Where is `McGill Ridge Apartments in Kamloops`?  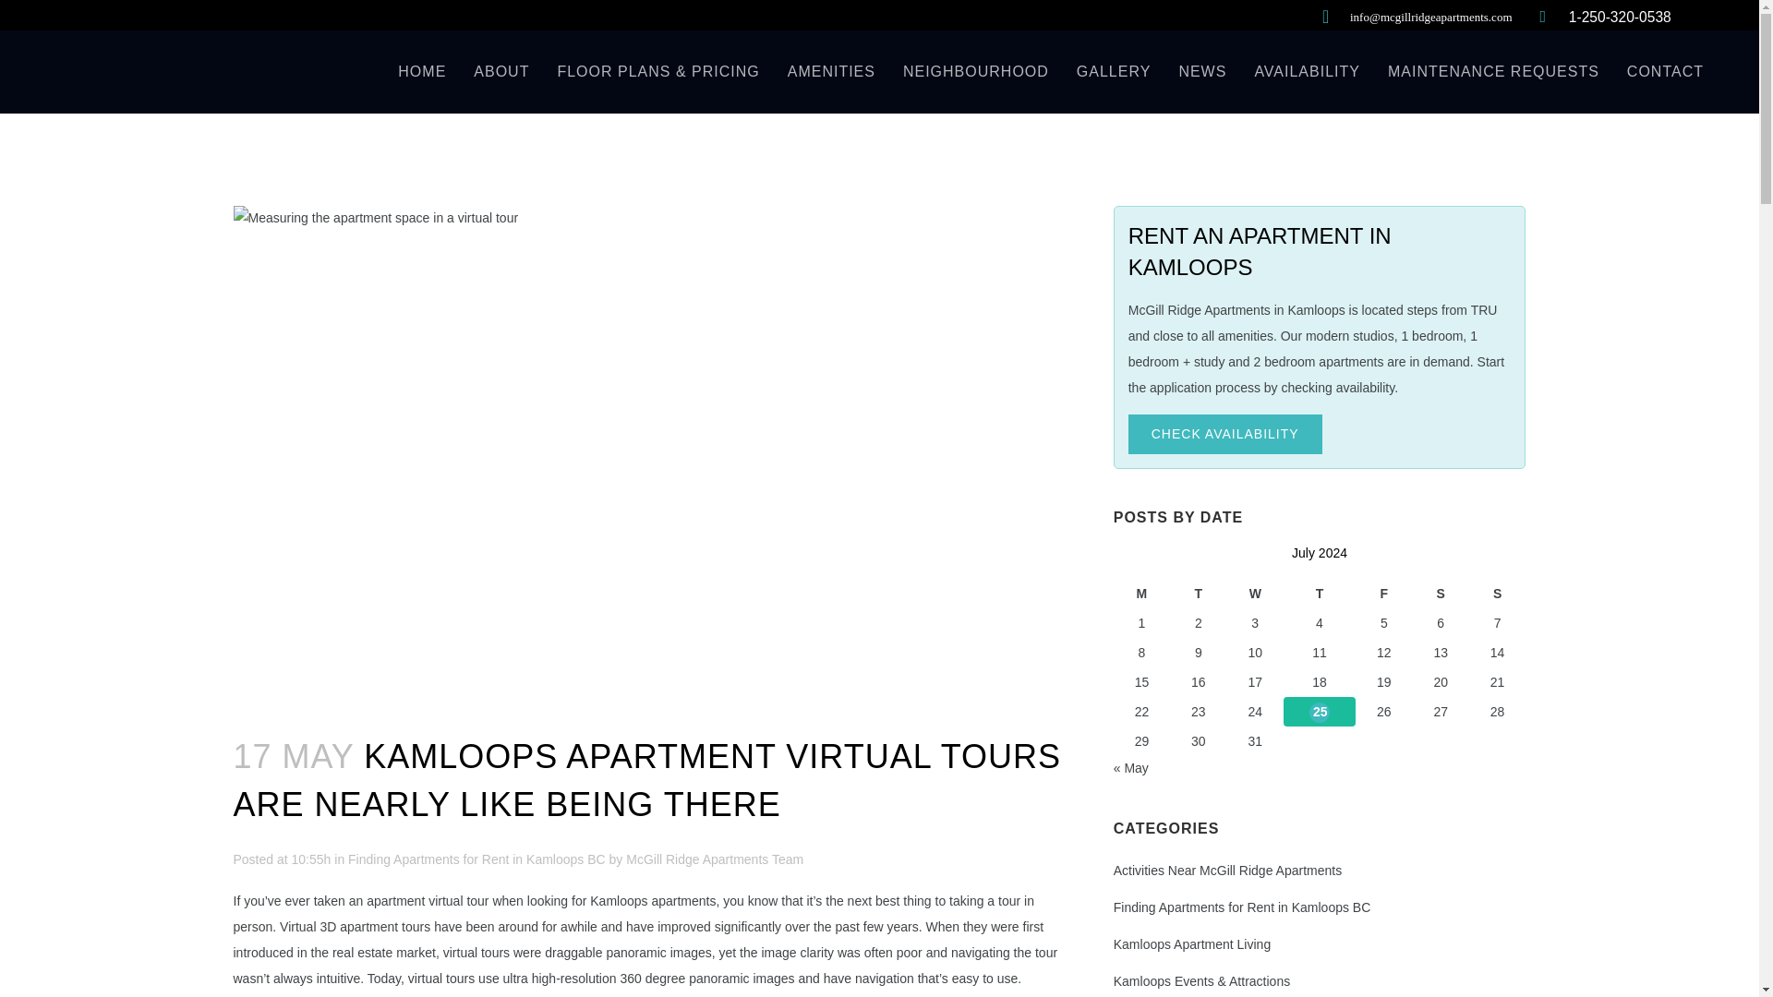
McGill Ridge Apartments in Kamloops is located at coordinates (1236, 310).